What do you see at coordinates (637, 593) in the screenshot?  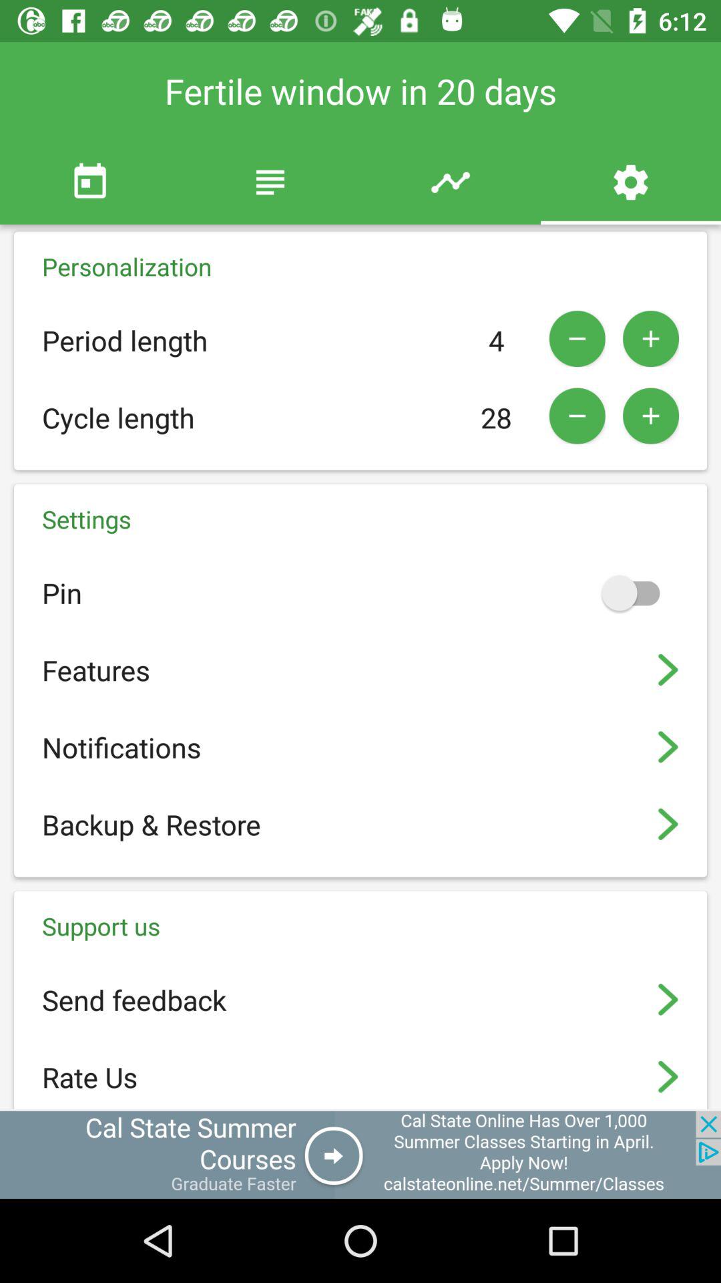 I see `toggle switch for security pin` at bounding box center [637, 593].